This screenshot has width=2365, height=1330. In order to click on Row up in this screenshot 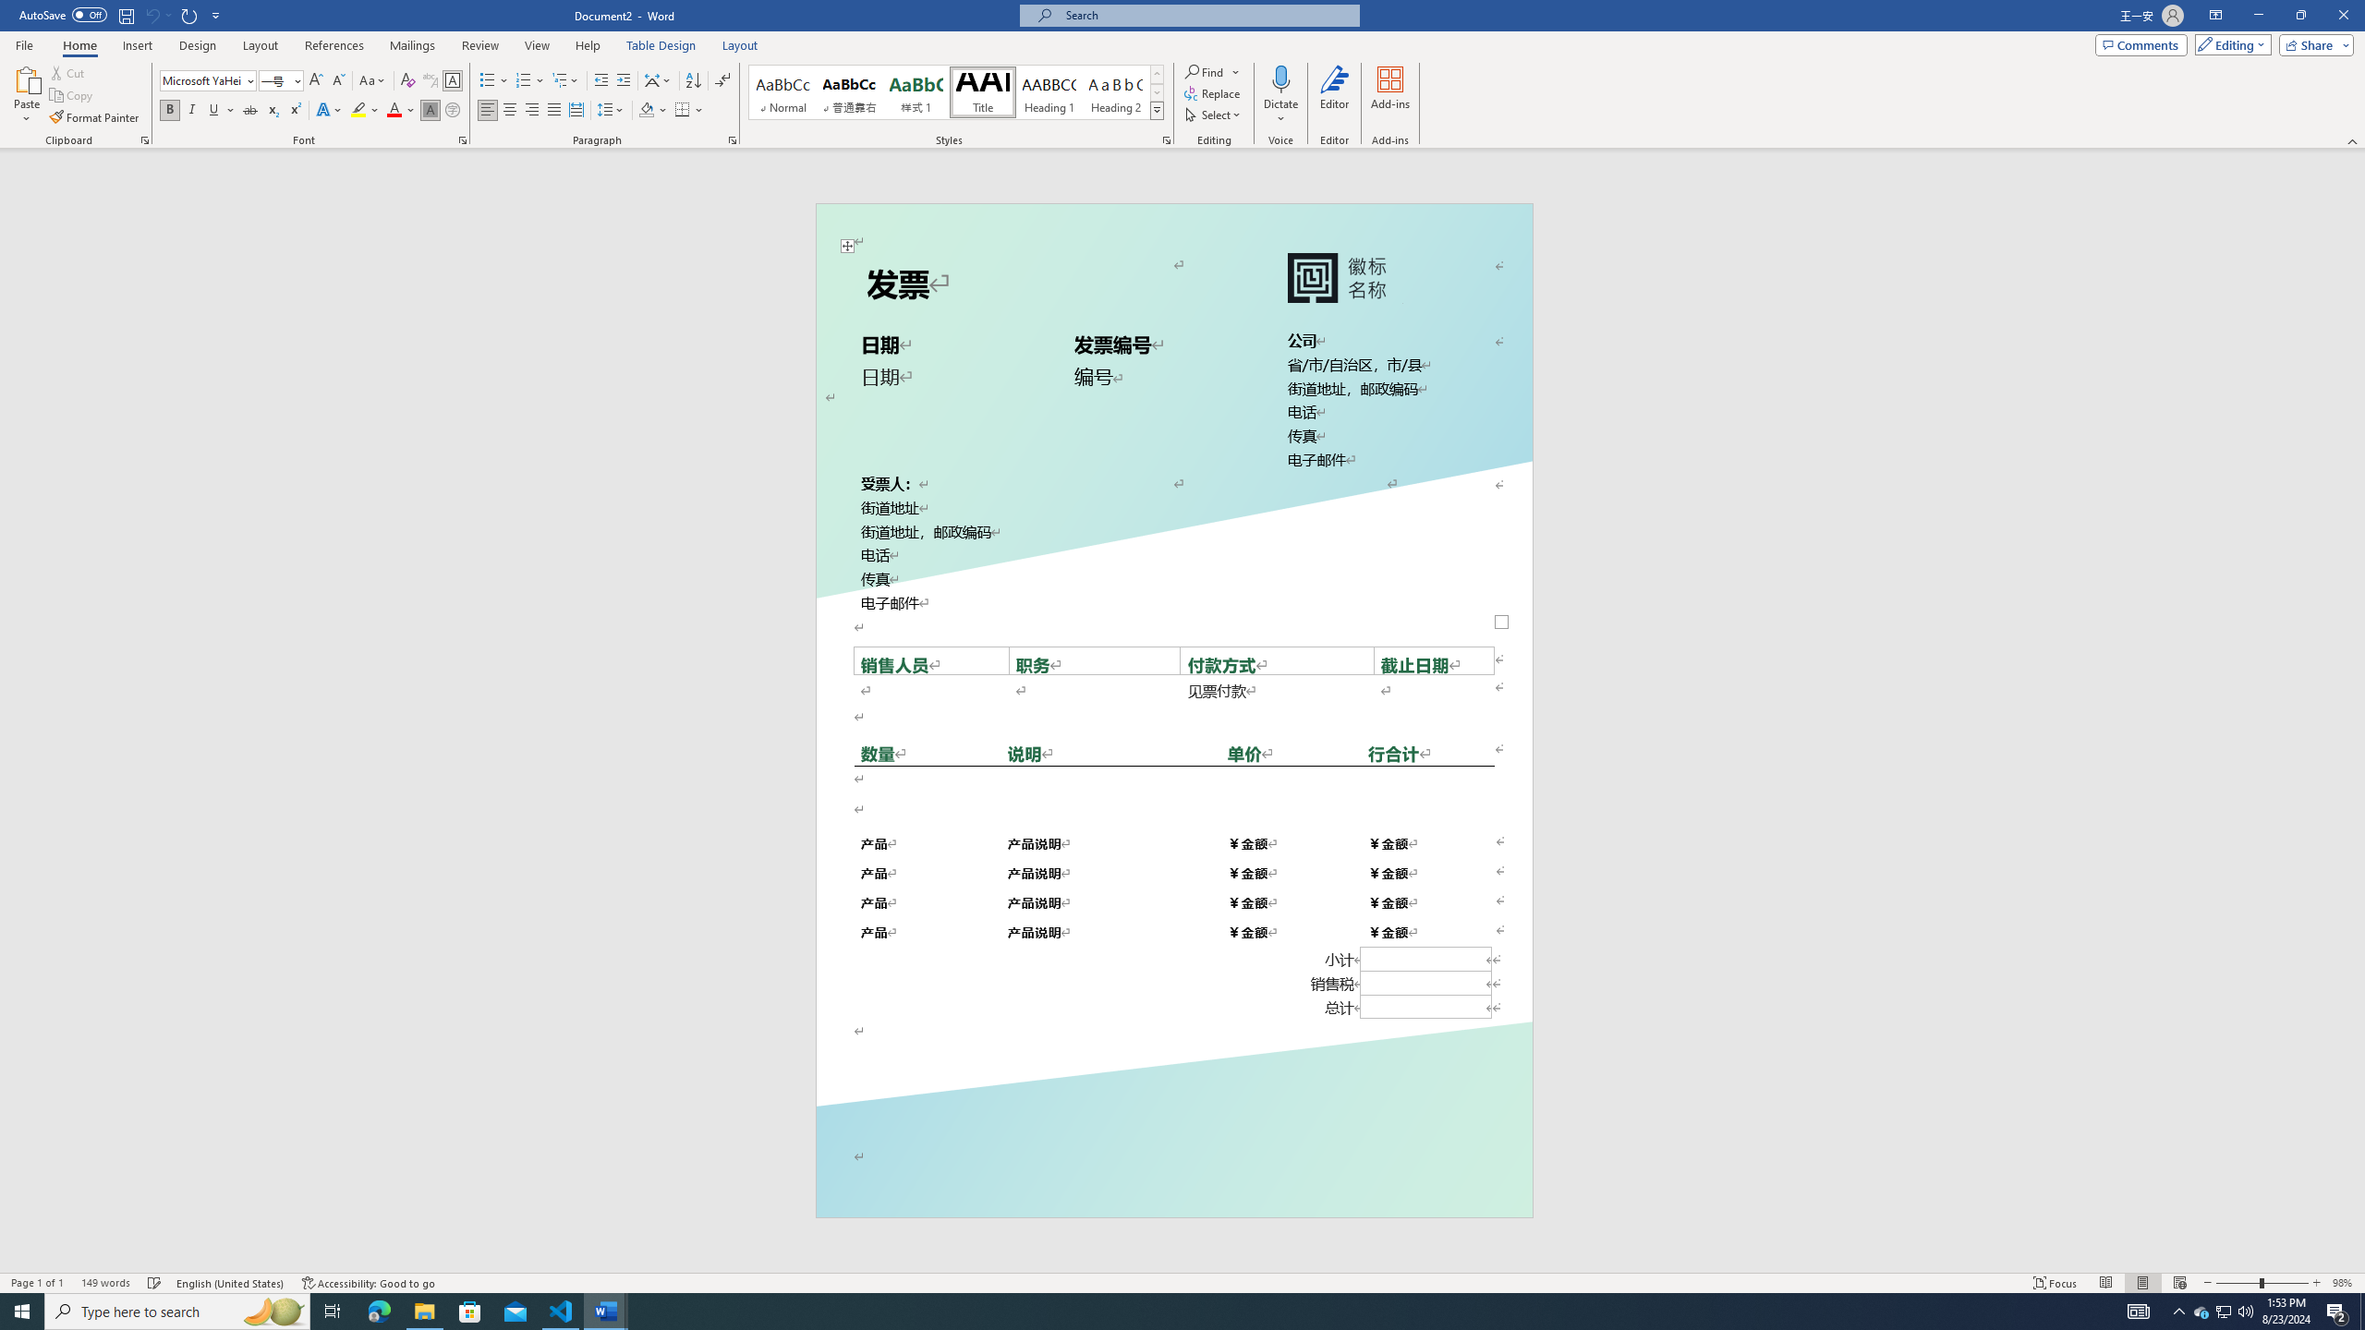, I will do `click(1157, 74)`.